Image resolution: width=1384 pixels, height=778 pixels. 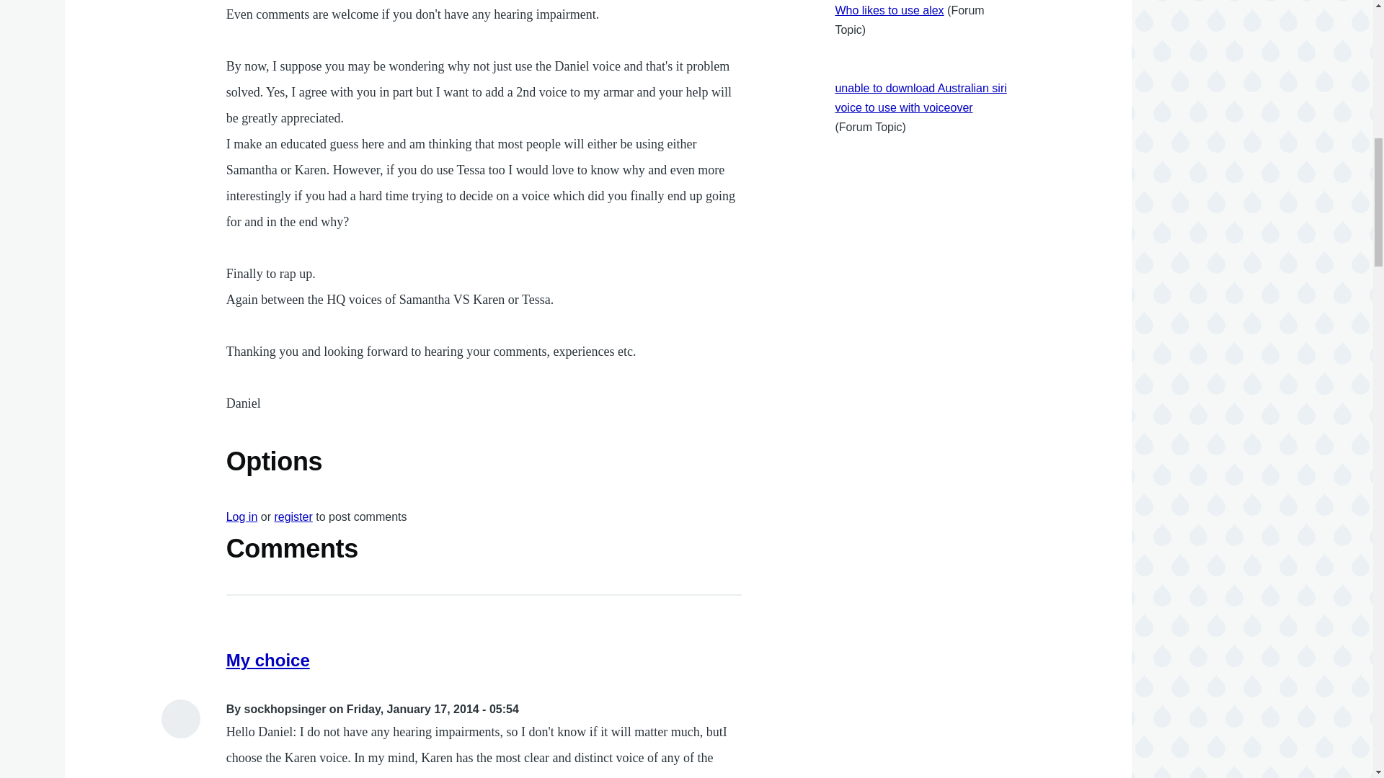 I want to click on Log in, so click(x=242, y=516).